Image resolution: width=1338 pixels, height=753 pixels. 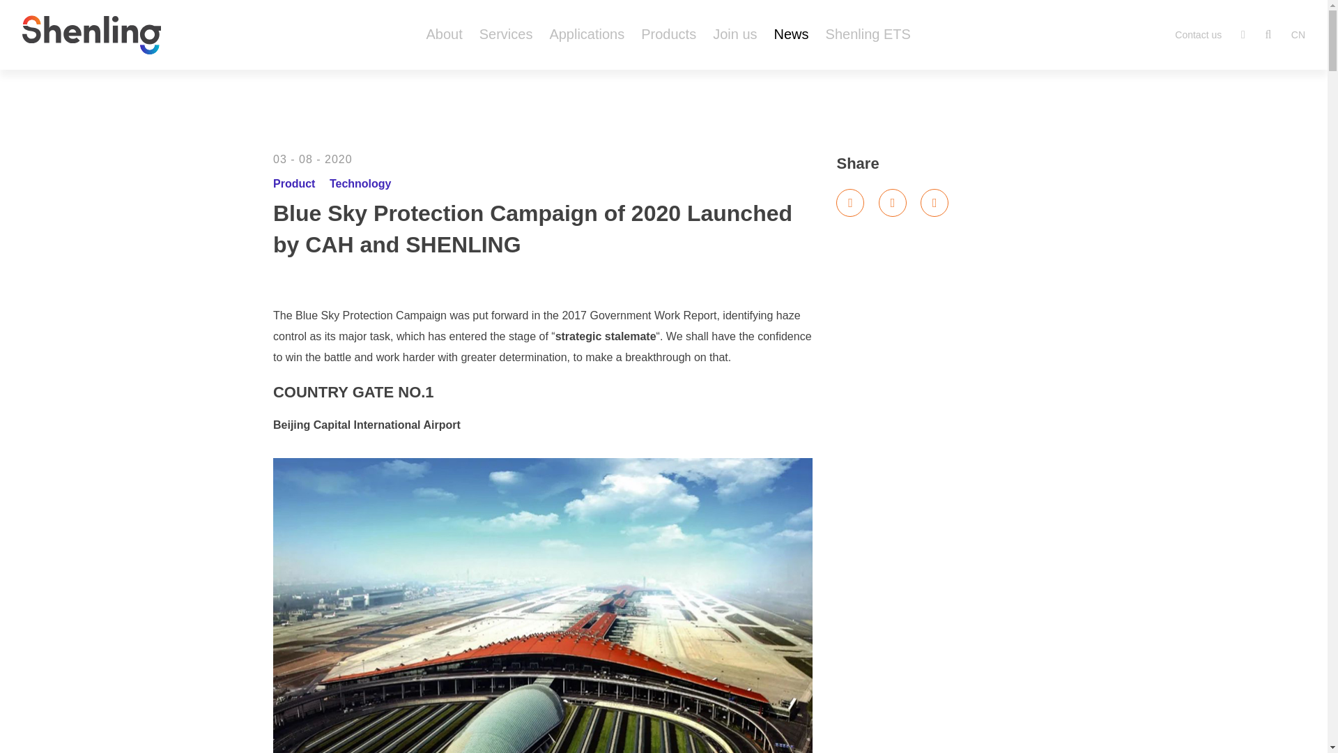 What do you see at coordinates (1199, 35) in the screenshot?
I see `Contact us` at bounding box center [1199, 35].